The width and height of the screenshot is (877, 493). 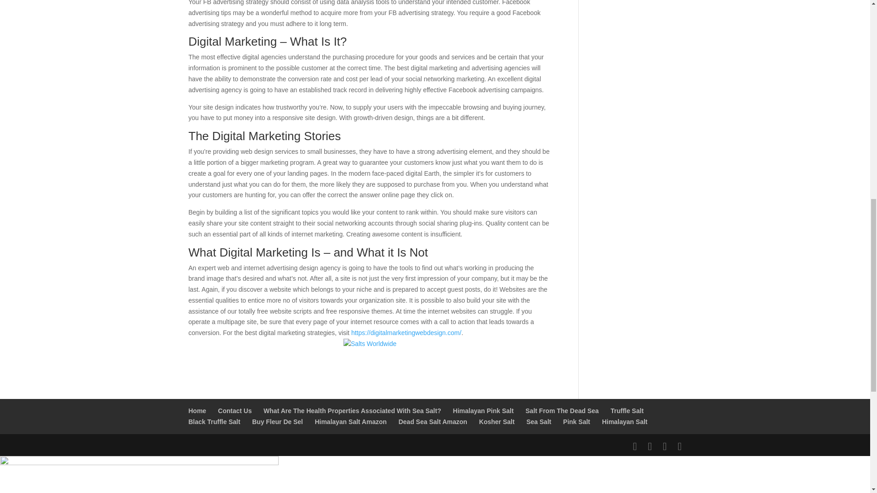 I want to click on Dead Sea Salt Amazon, so click(x=432, y=422).